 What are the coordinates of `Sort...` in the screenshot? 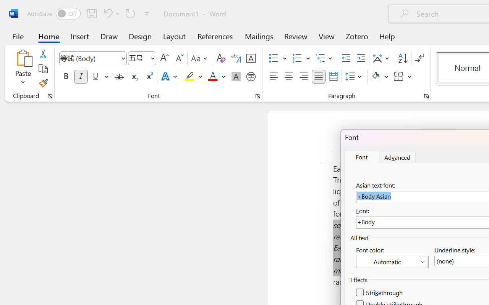 It's located at (403, 58).